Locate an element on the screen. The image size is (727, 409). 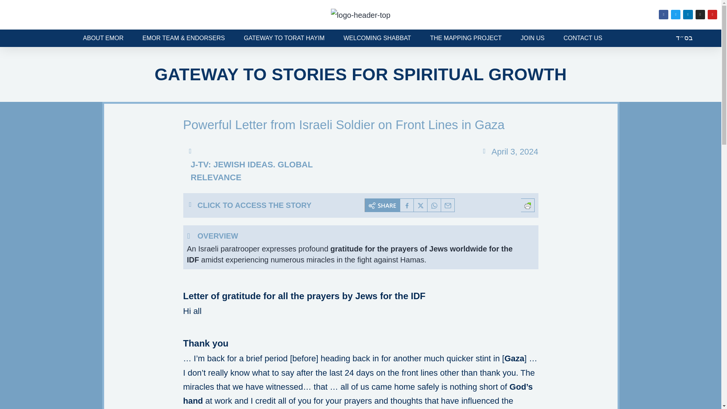
WELCOMING SHABBAT is located at coordinates (377, 38).